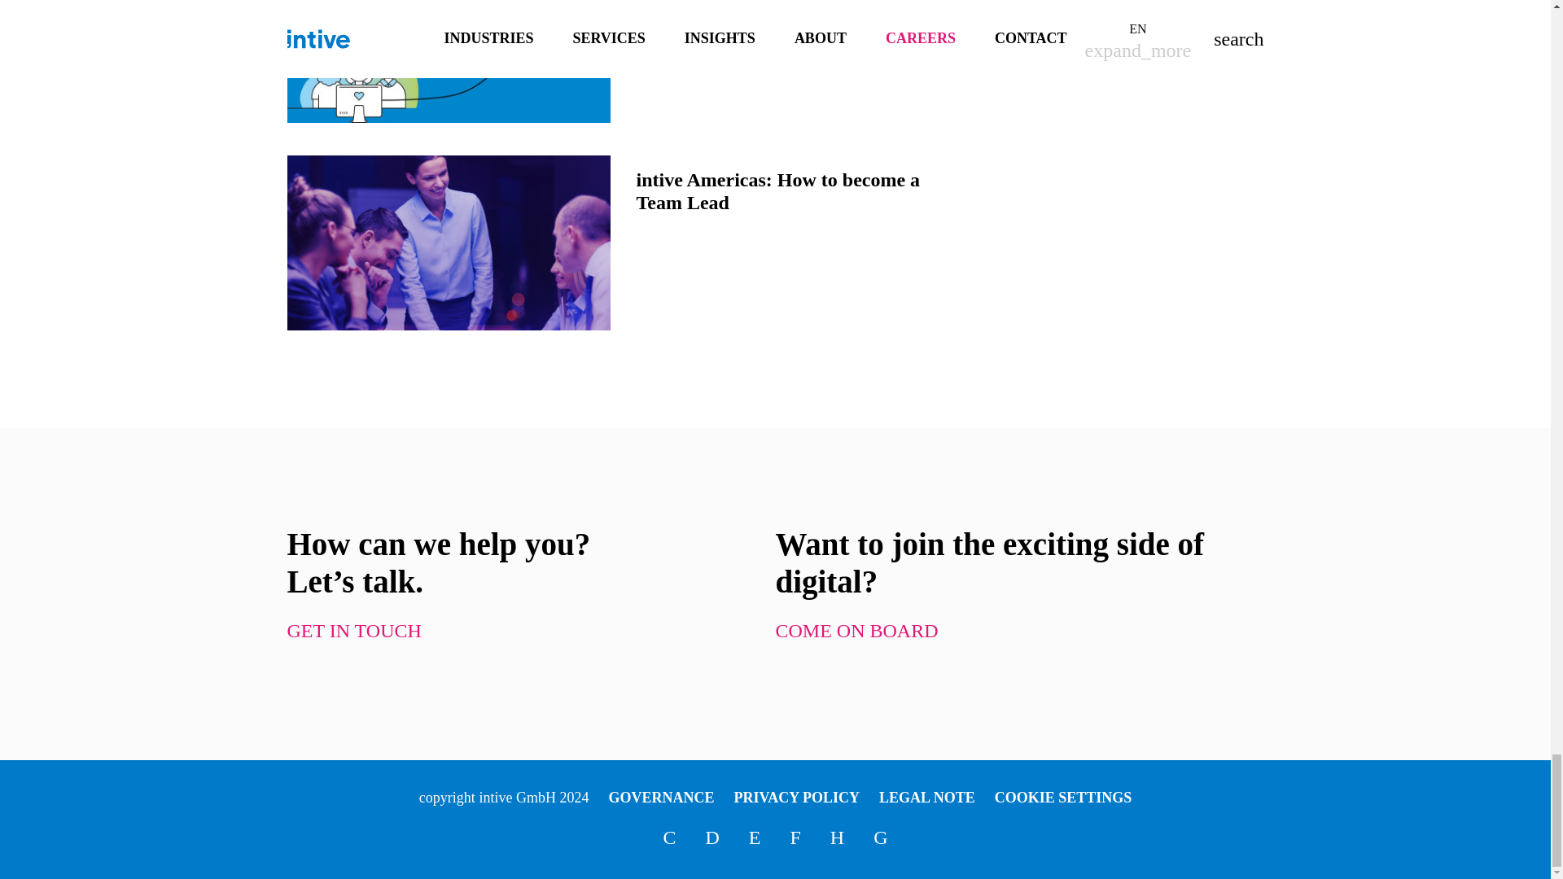  Describe the element at coordinates (926, 798) in the screenshot. I see `LEGAL NOTE` at that location.